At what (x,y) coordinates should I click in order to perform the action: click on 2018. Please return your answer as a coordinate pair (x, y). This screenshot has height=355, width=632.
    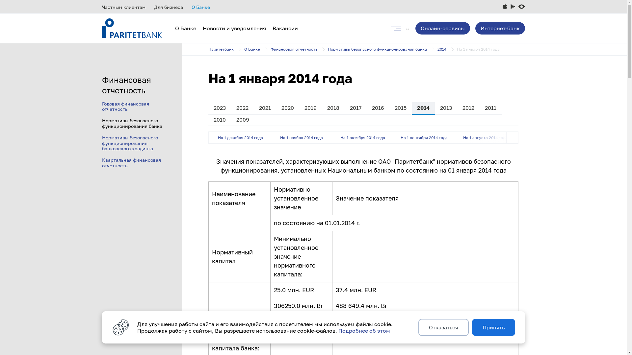
    Looking at the image, I should click on (333, 108).